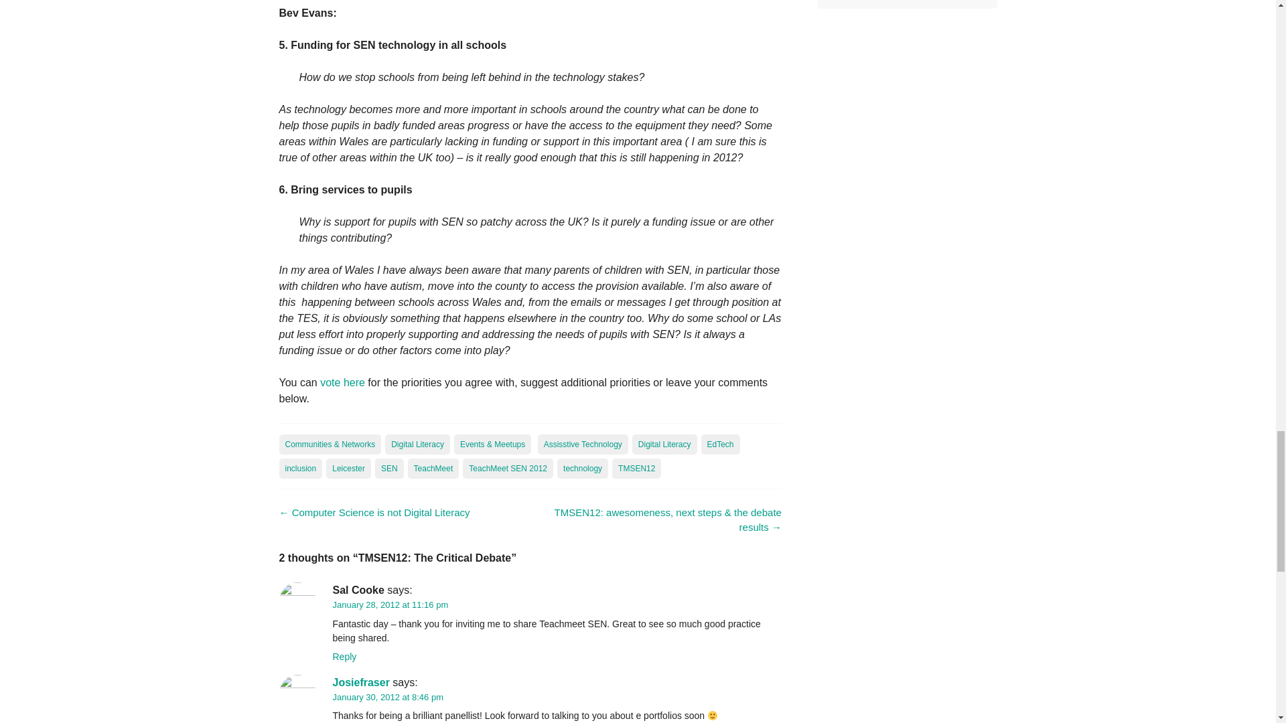 The width and height of the screenshot is (1286, 723). Describe the element at coordinates (387, 696) in the screenshot. I see `January 30, 2012 at 8:46 pm` at that location.